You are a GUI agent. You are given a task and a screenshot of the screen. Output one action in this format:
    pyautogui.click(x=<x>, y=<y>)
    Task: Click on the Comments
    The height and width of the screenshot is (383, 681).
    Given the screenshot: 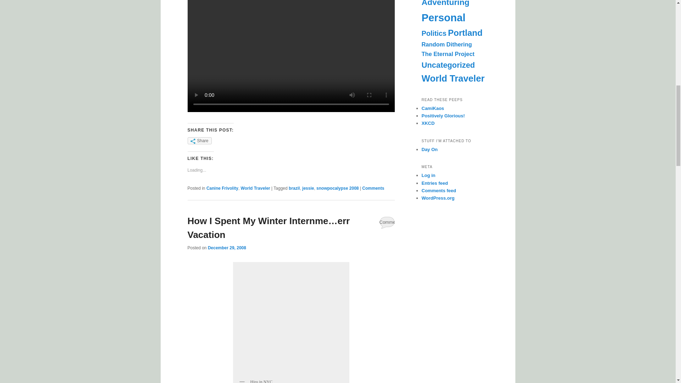 What is the action you would take?
    pyautogui.click(x=373, y=188)
    